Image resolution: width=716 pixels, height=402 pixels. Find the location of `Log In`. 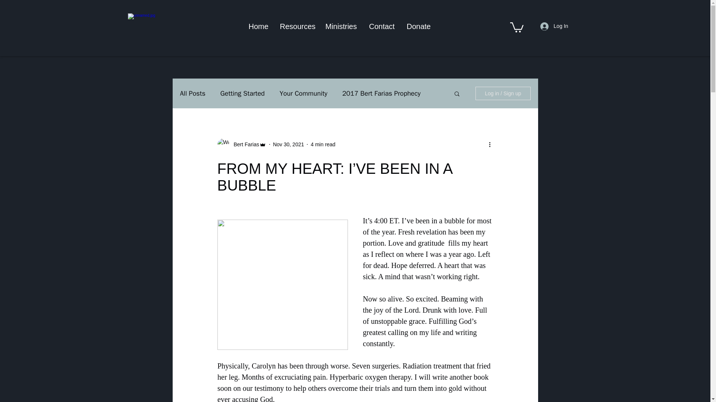

Log In is located at coordinates (554, 26).